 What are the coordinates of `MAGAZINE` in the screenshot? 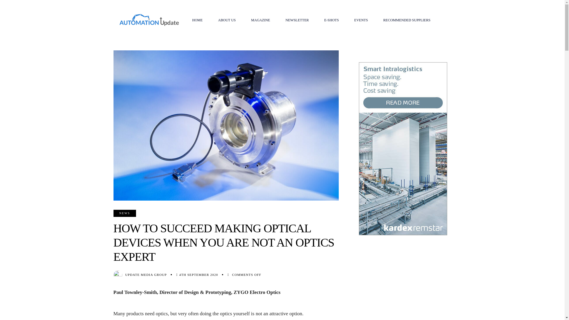 It's located at (260, 20).